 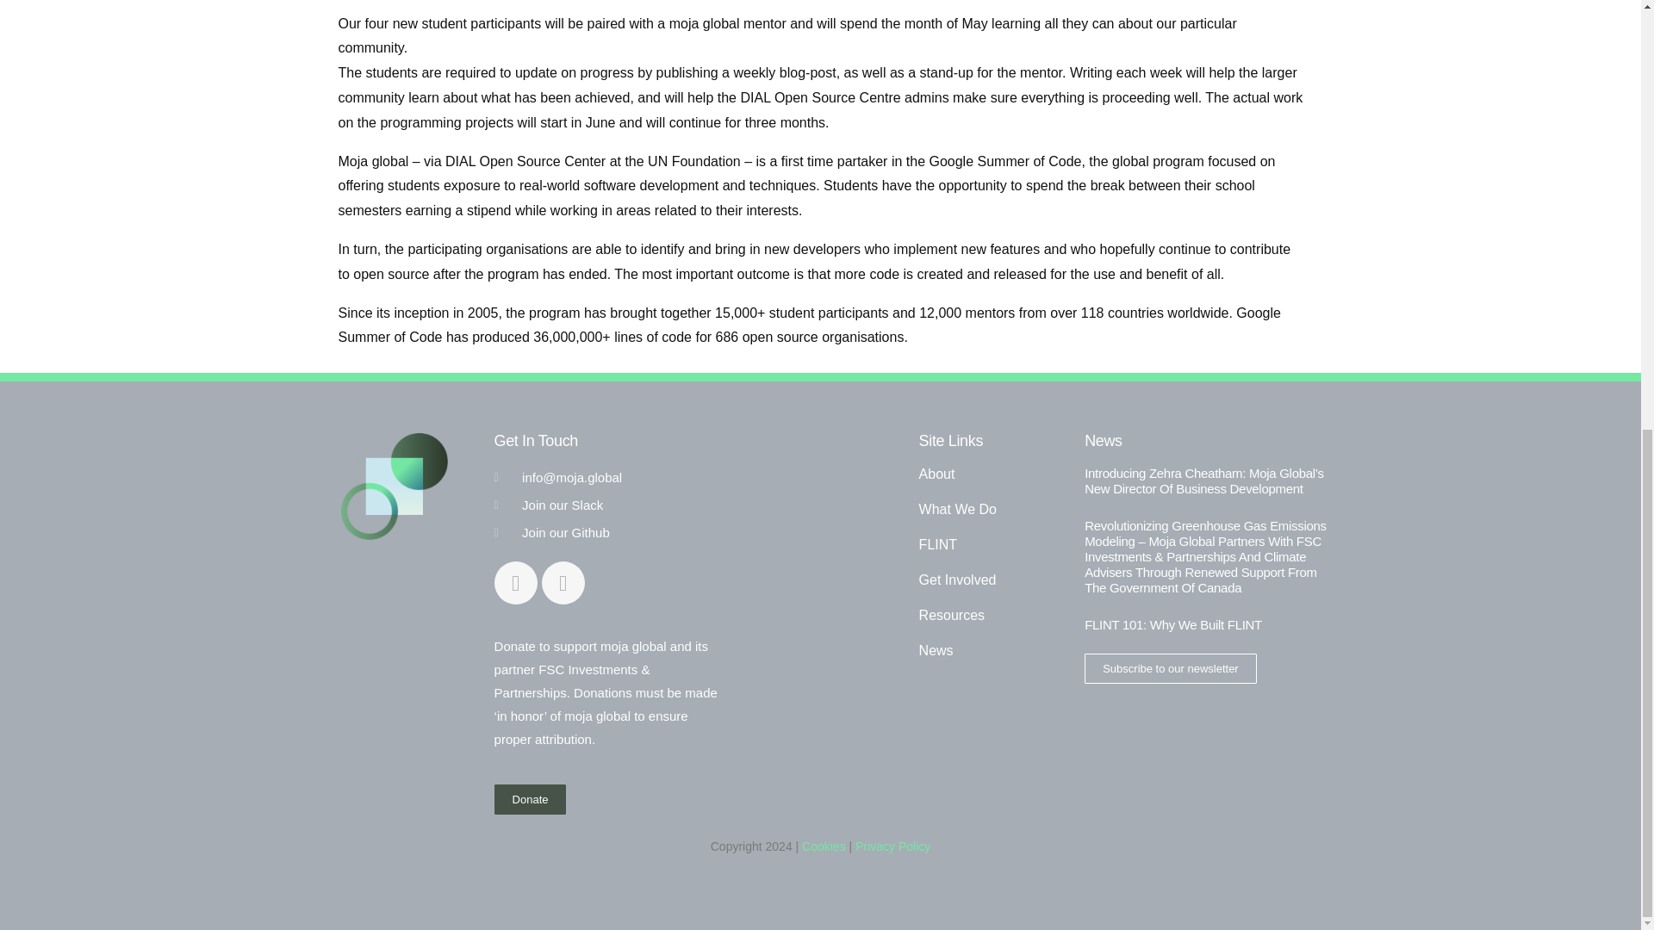 What do you see at coordinates (994, 474) in the screenshot?
I see `About` at bounding box center [994, 474].